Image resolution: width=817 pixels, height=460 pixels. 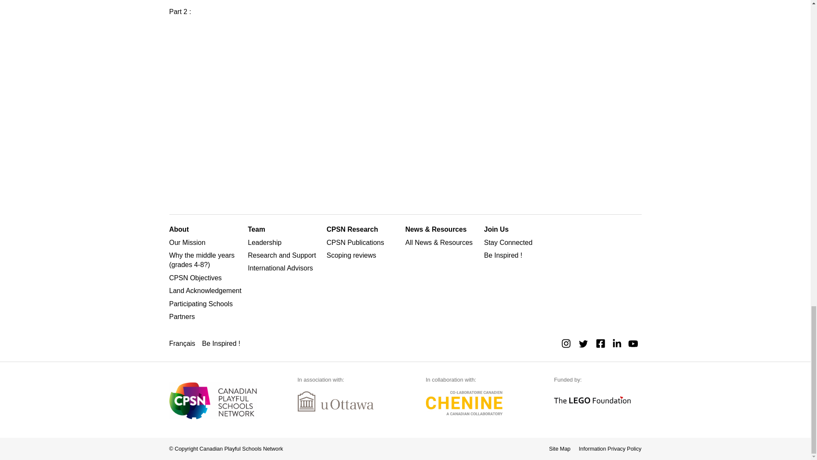 I want to click on Leadership, so click(x=285, y=243).